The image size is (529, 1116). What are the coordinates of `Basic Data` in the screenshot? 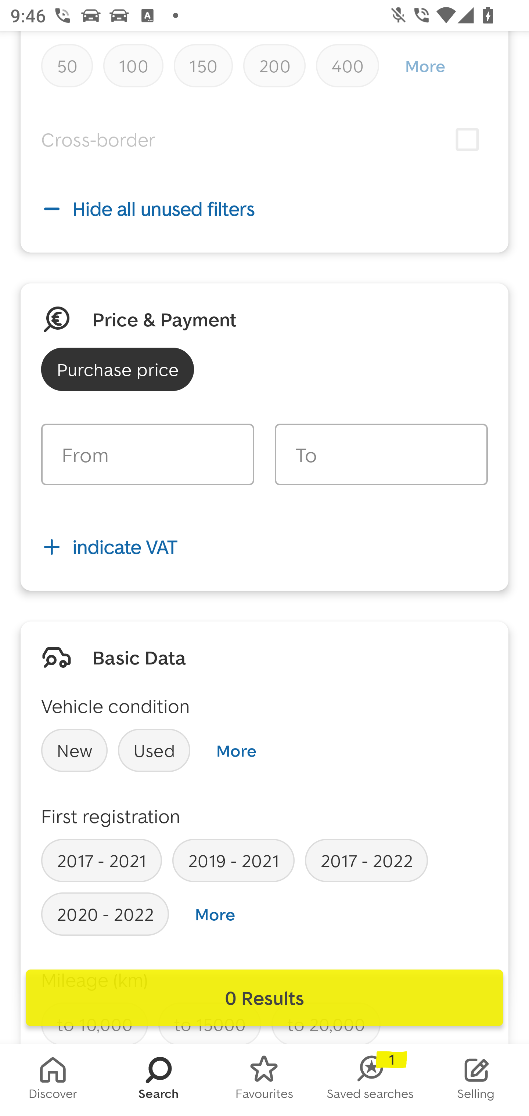 It's located at (139, 657).